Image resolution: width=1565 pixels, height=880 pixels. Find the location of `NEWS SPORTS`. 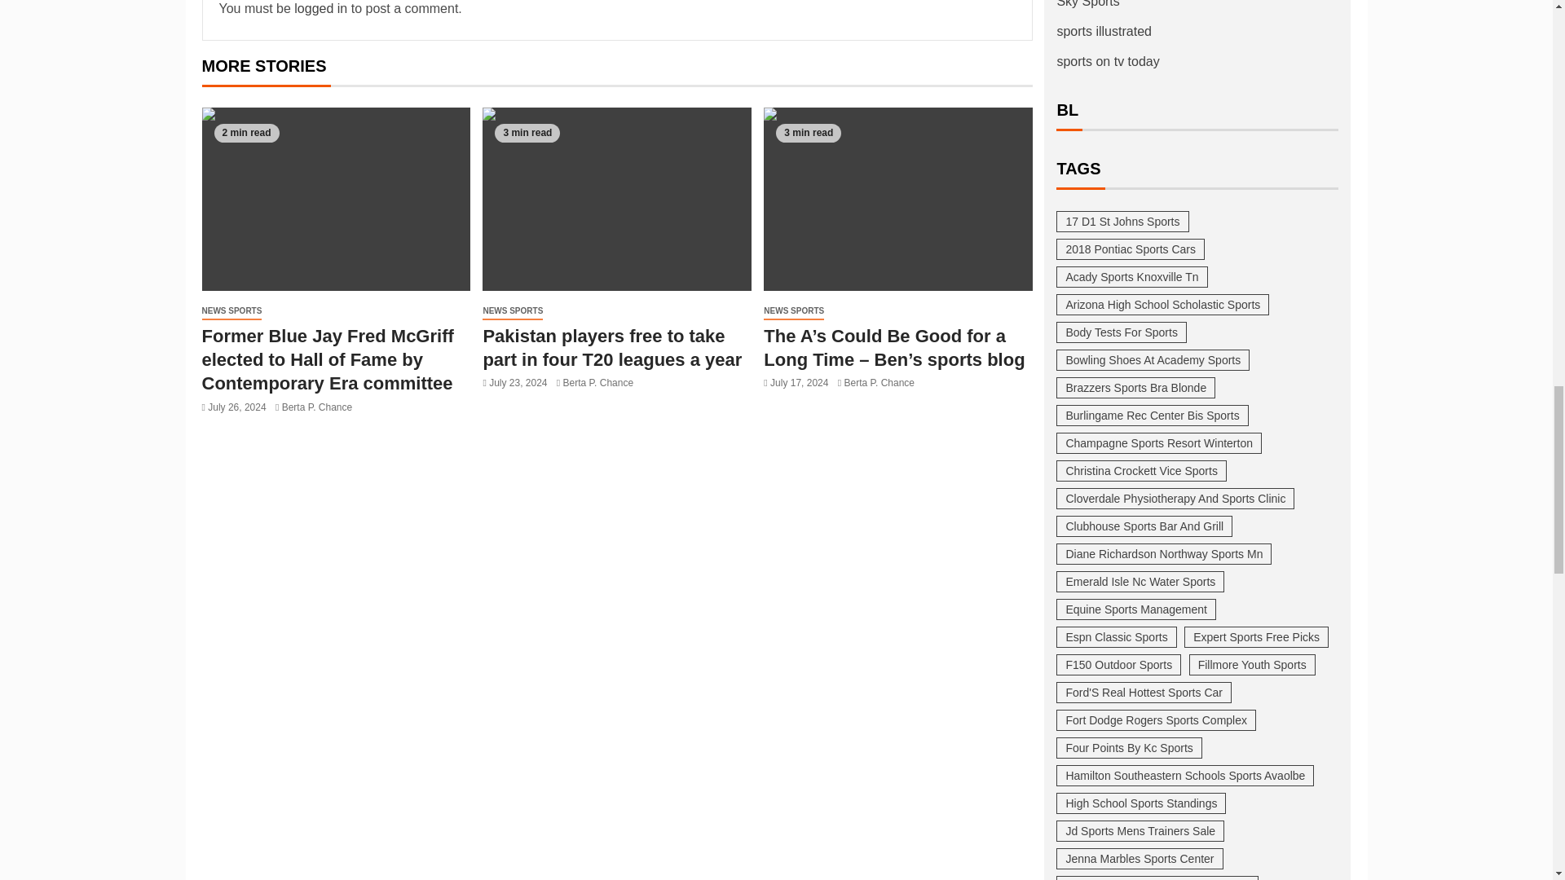

NEWS SPORTS is located at coordinates (231, 311).